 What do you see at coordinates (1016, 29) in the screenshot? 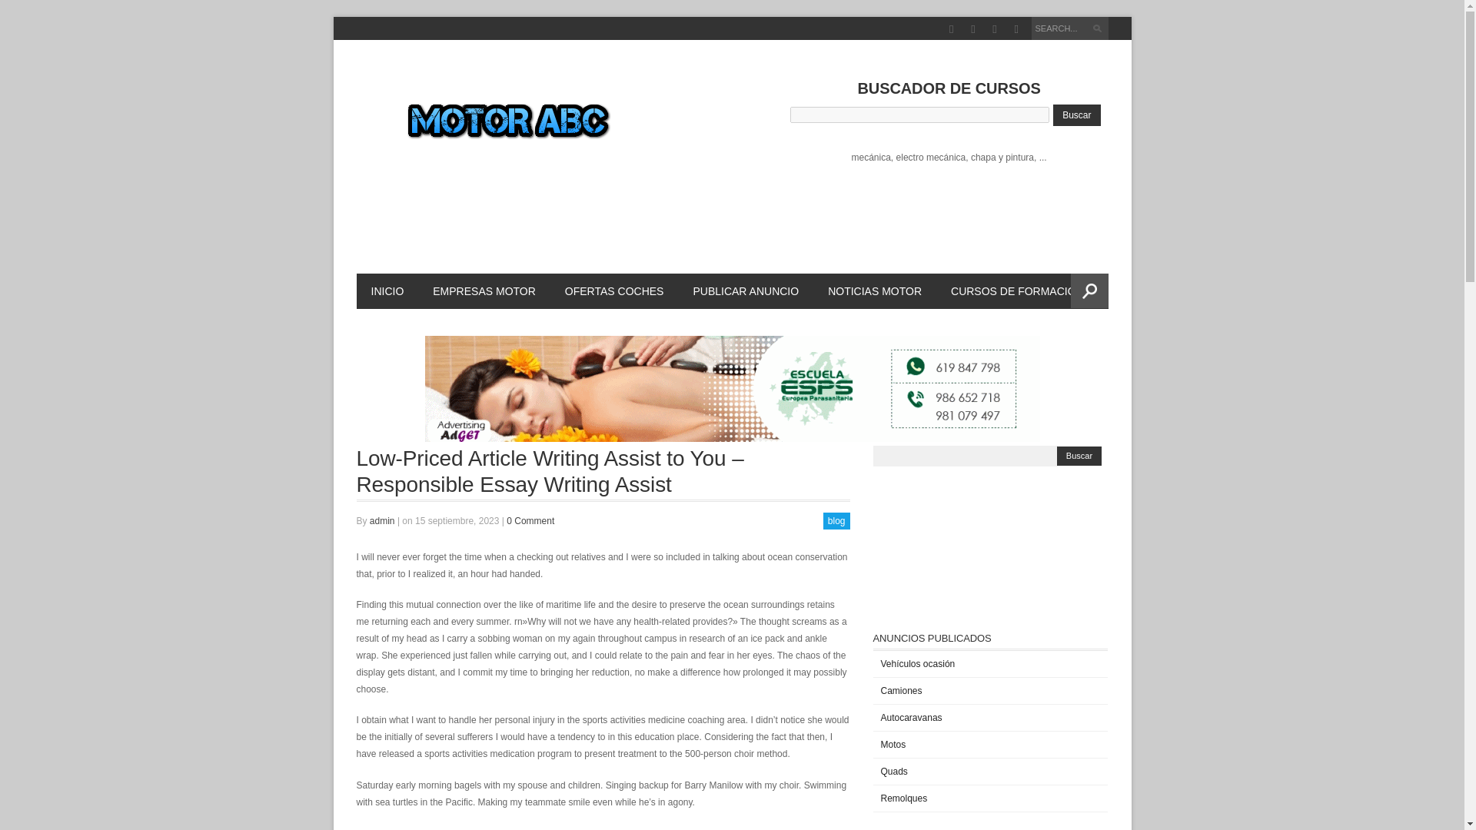
I see `Linkedin` at bounding box center [1016, 29].